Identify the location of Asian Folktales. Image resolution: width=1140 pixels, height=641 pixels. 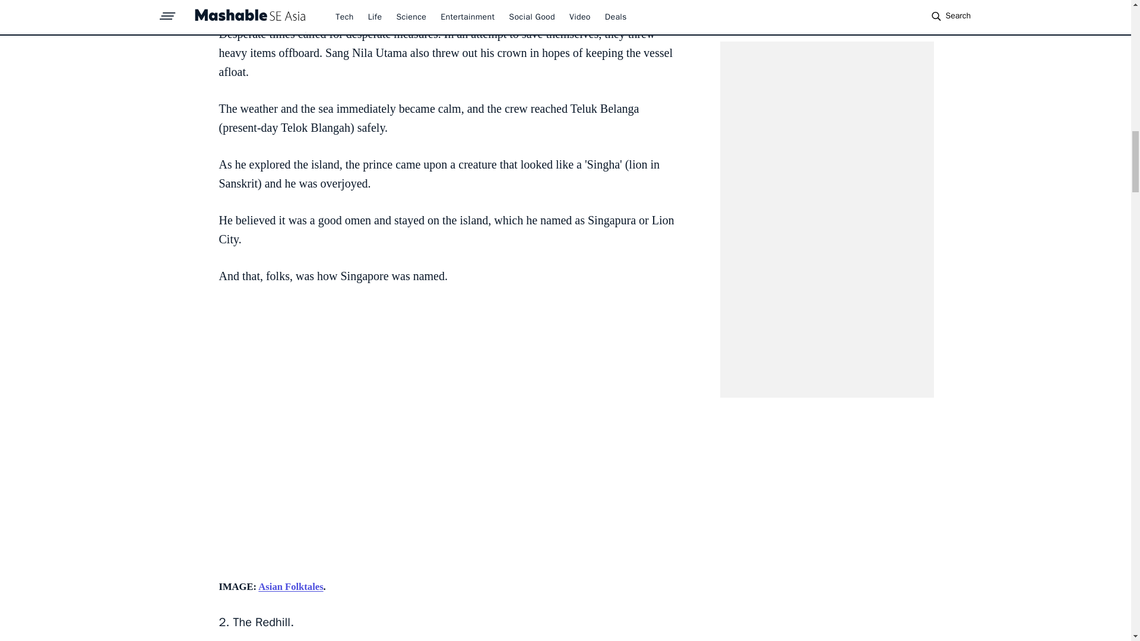
(290, 586).